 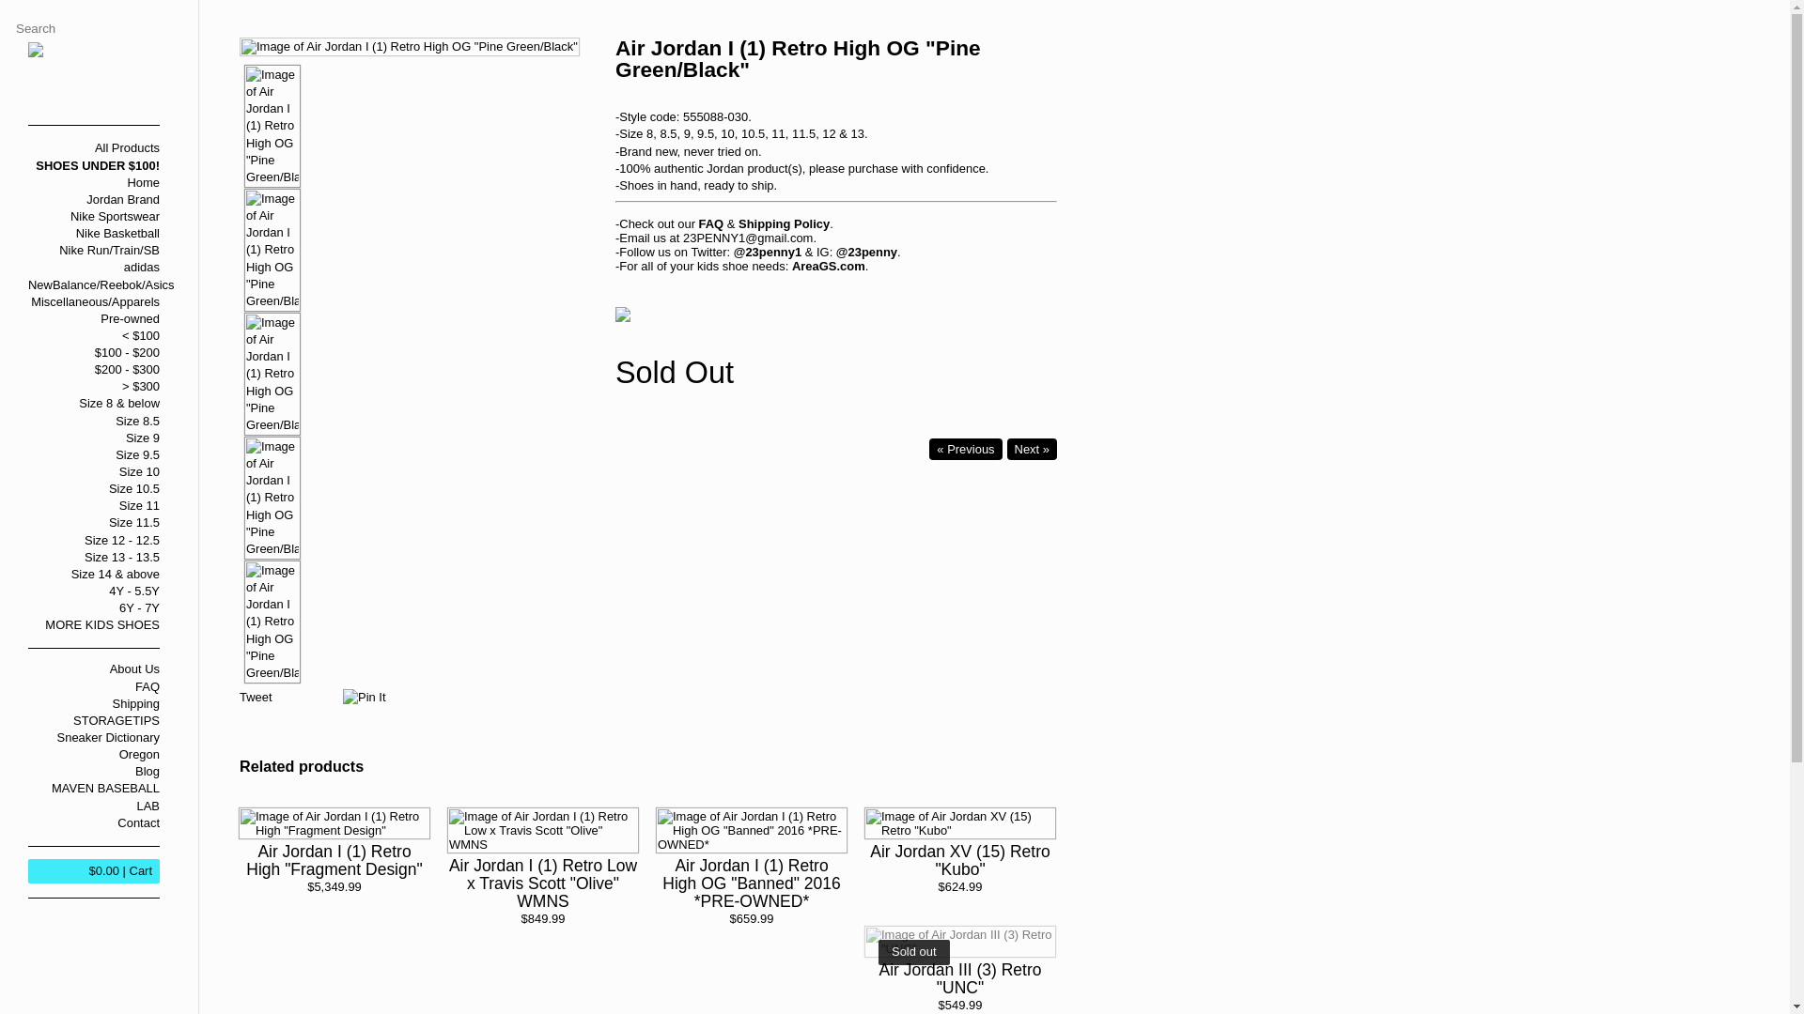 What do you see at coordinates (94, 489) in the screenshot?
I see `Size 10.5` at bounding box center [94, 489].